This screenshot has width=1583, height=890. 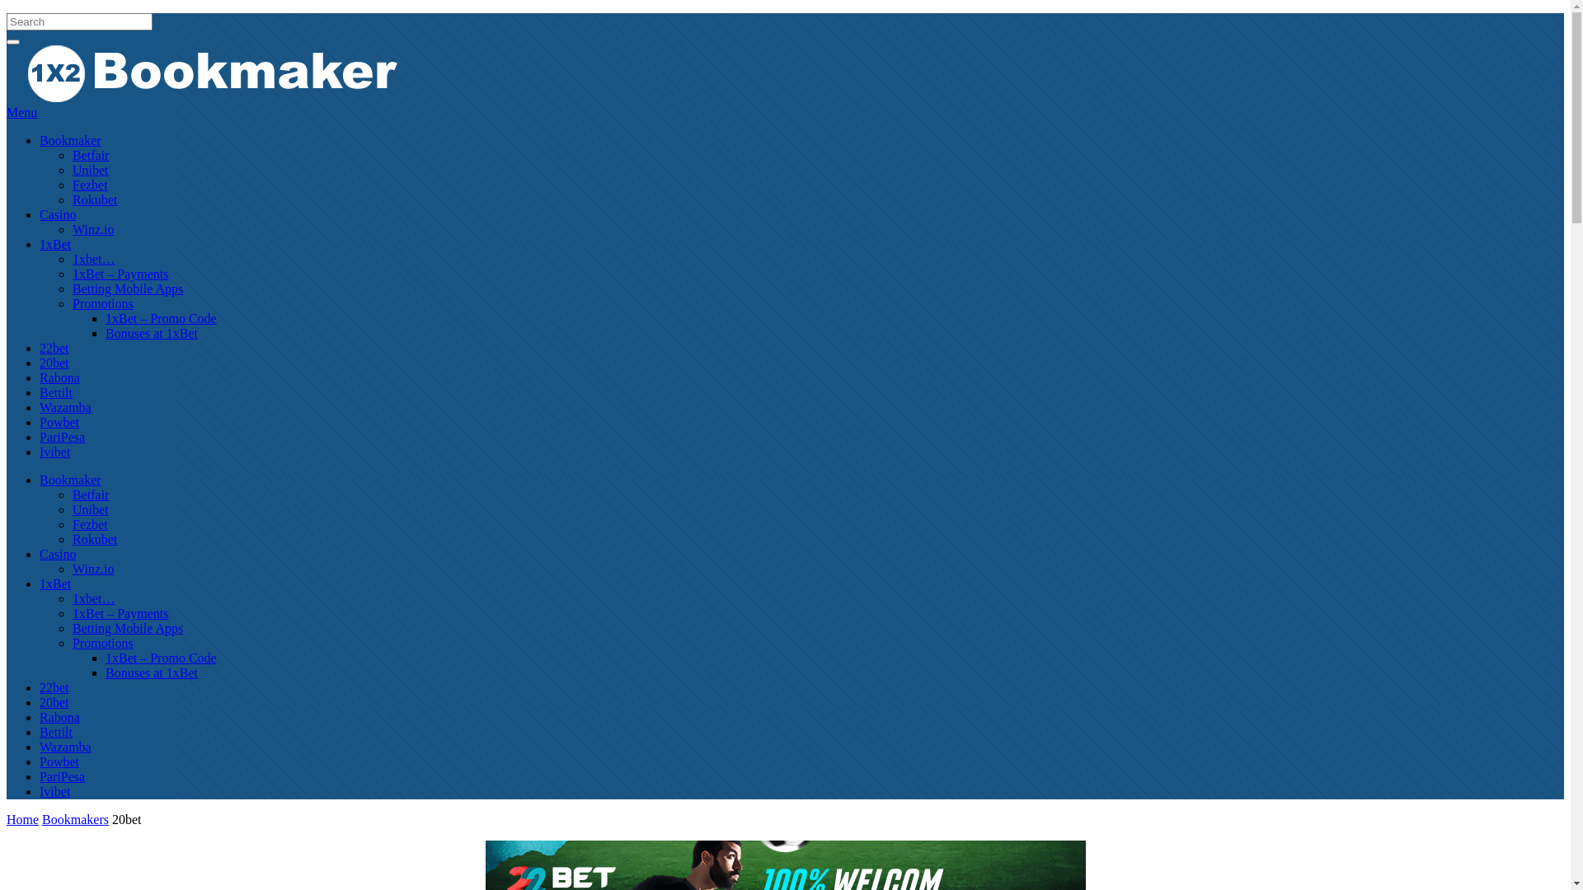 I want to click on Betfair, so click(x=91, y=155).